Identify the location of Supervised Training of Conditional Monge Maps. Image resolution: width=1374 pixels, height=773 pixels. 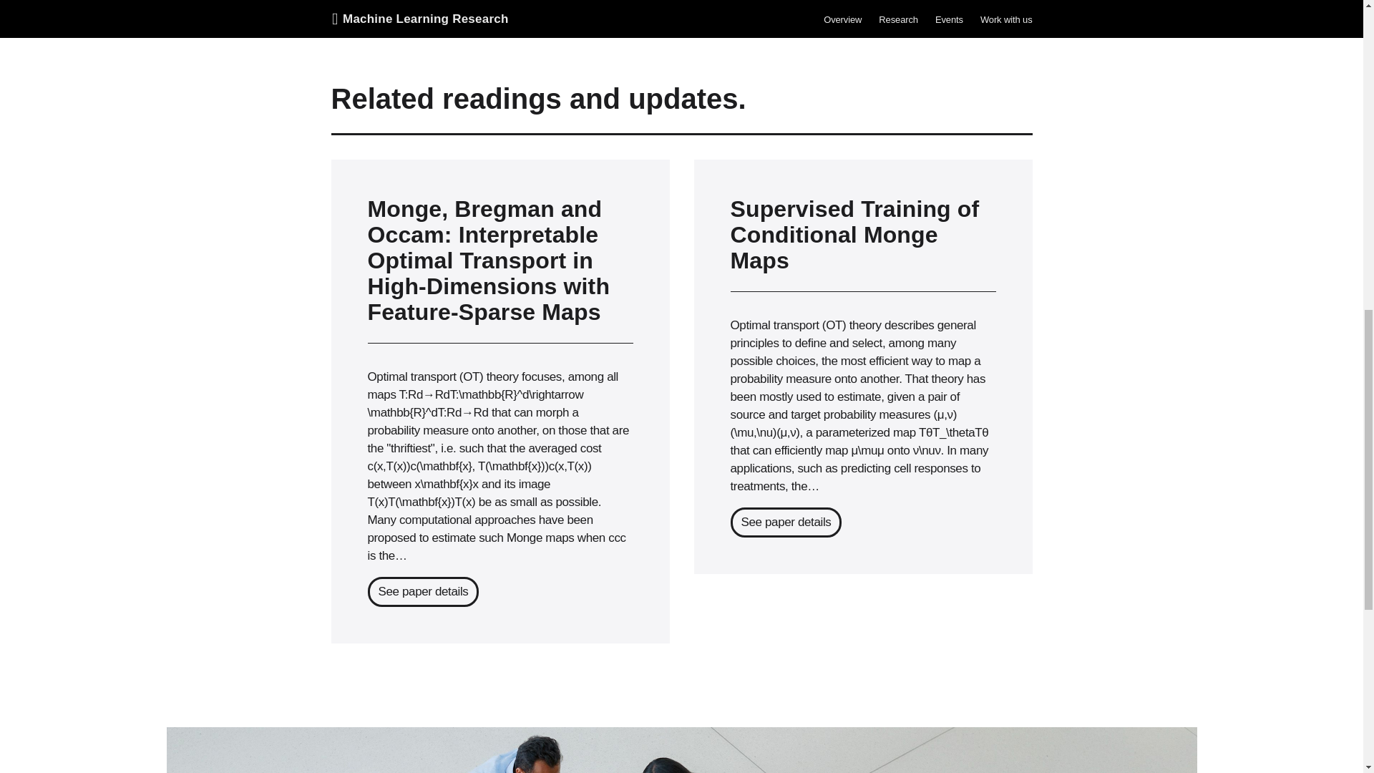
(862, 235).